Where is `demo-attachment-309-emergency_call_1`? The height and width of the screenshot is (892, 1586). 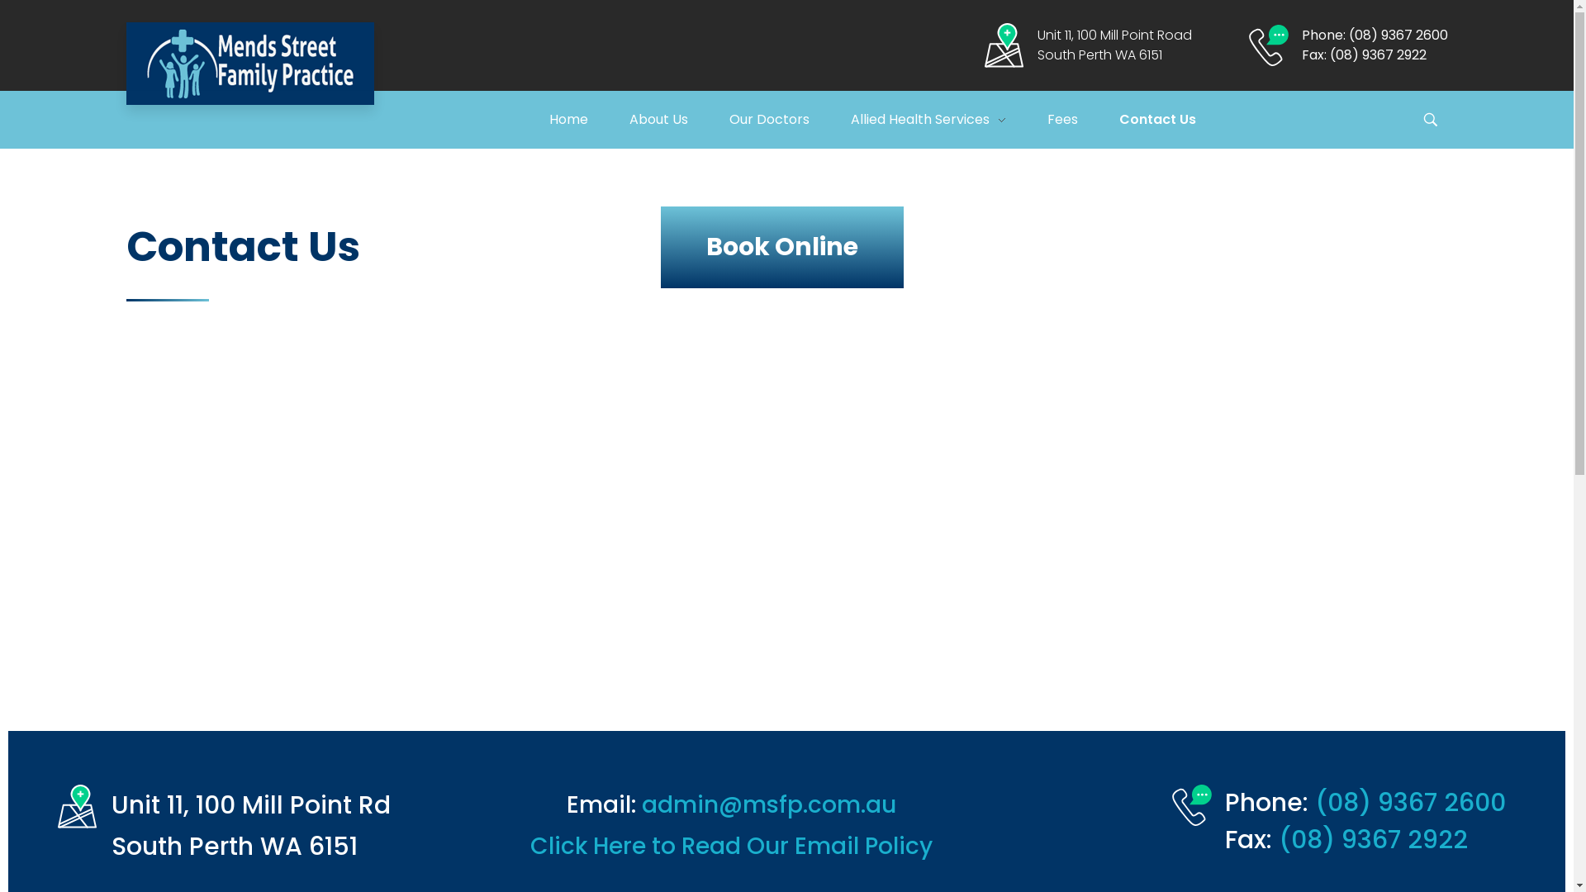
demo-attachment-309-emergency_call_1 is located at coordinates (1268, 45).